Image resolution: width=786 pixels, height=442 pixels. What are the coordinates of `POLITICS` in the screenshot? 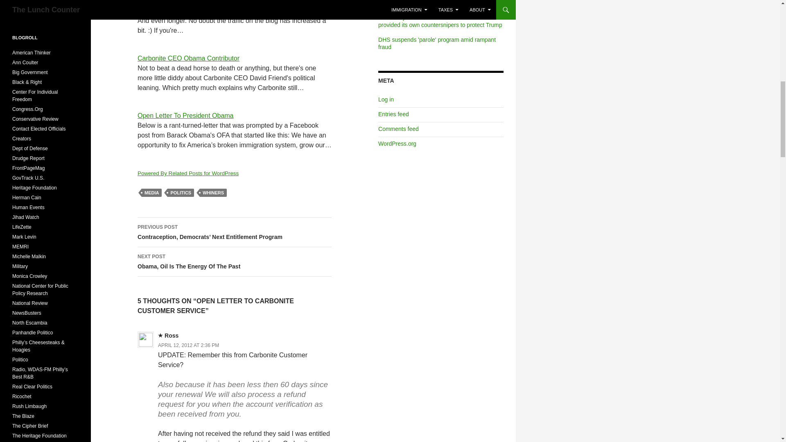 It's located at (181, 192).